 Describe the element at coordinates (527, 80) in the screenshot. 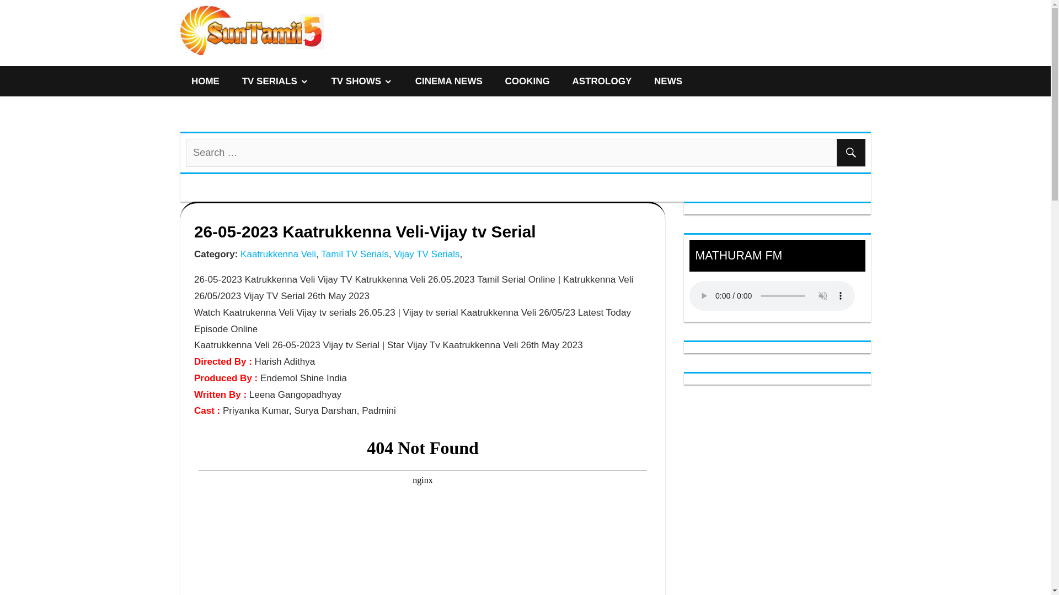

I see `COOKING` at that location.